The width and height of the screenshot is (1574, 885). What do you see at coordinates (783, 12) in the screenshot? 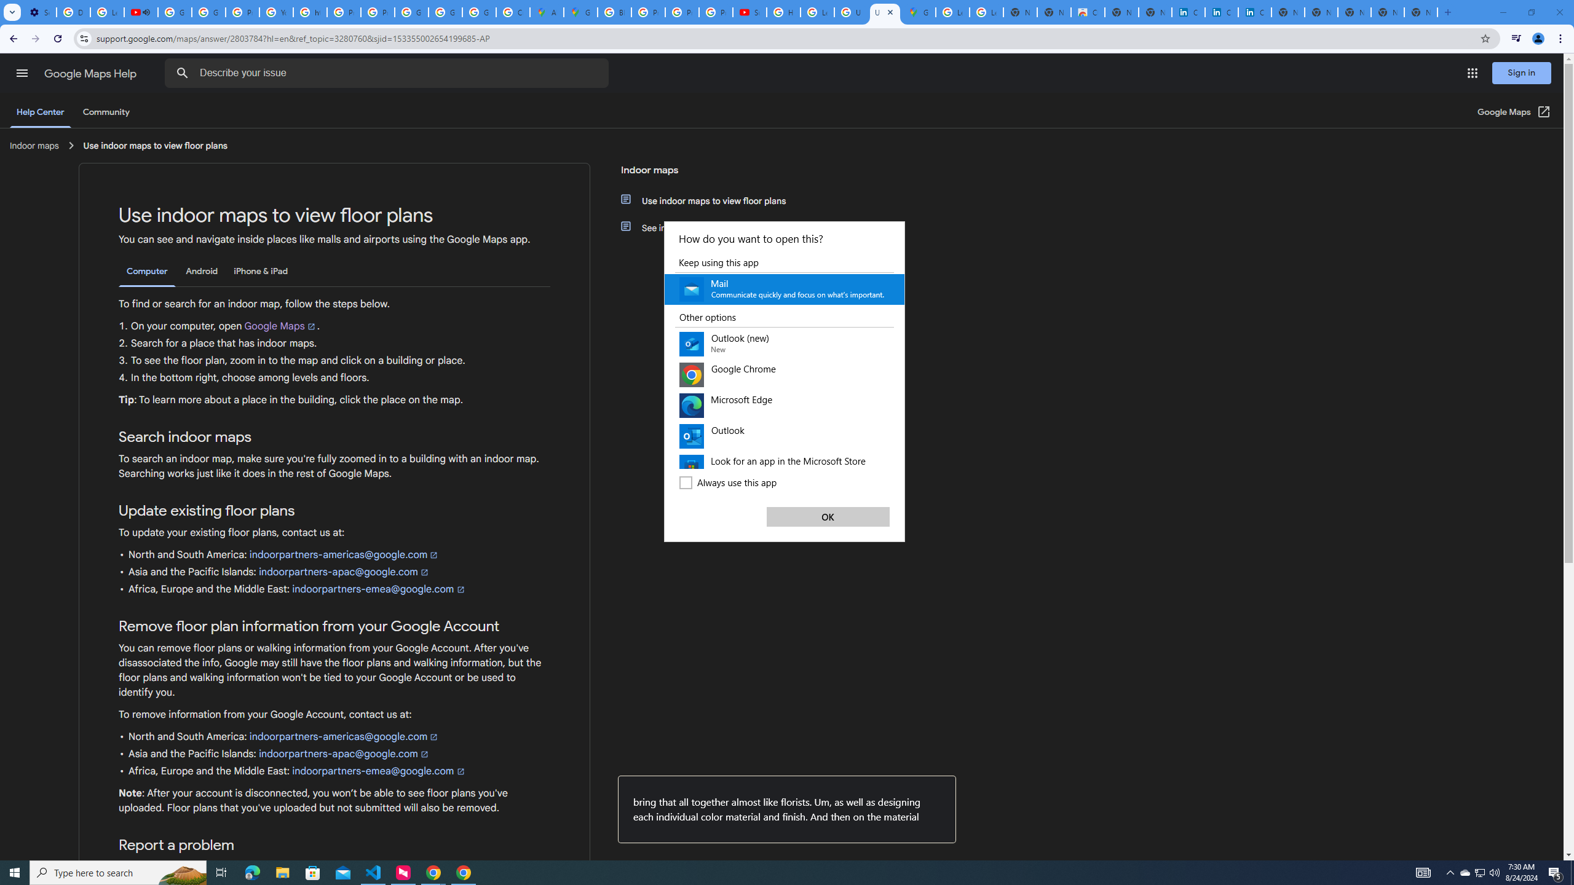
I see `How Chrome protects your passwords - Google Chrome Help` at bounding box center [783, 12].